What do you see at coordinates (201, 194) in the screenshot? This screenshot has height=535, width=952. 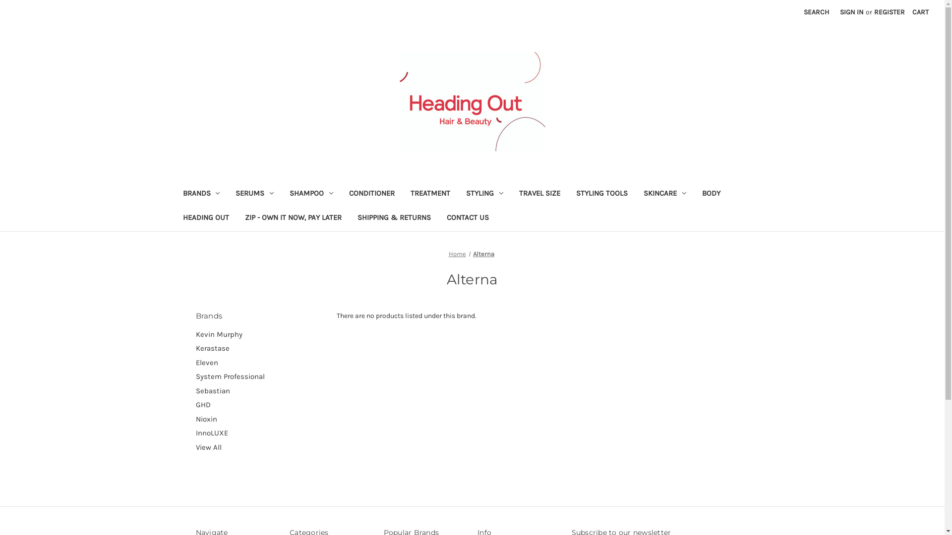 I see `BRANDS` at bounding box center [201, 194].